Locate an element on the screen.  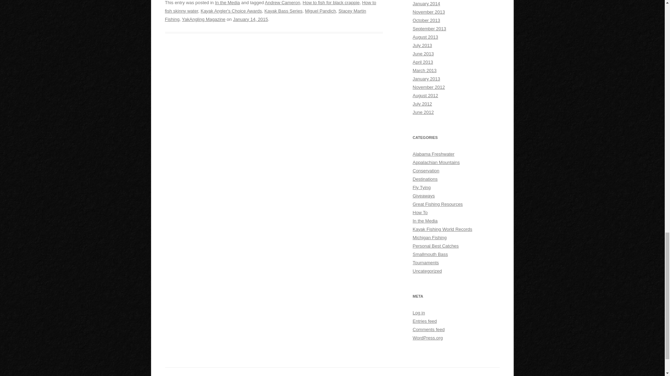
Kayak Bass Series is located at coordinates (283, 10).